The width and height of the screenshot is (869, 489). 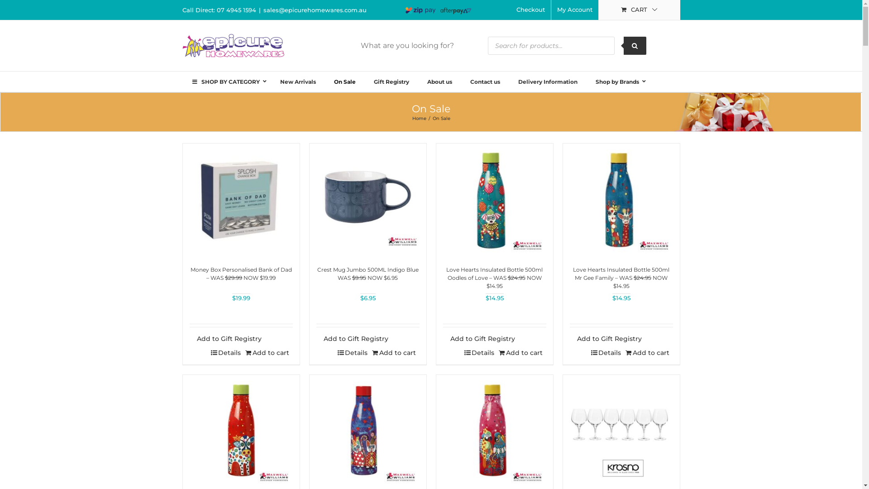 What do you see at coordinates (530, 10) in the screenshot?
I see `Checkout` at bounding box center [530, 10].